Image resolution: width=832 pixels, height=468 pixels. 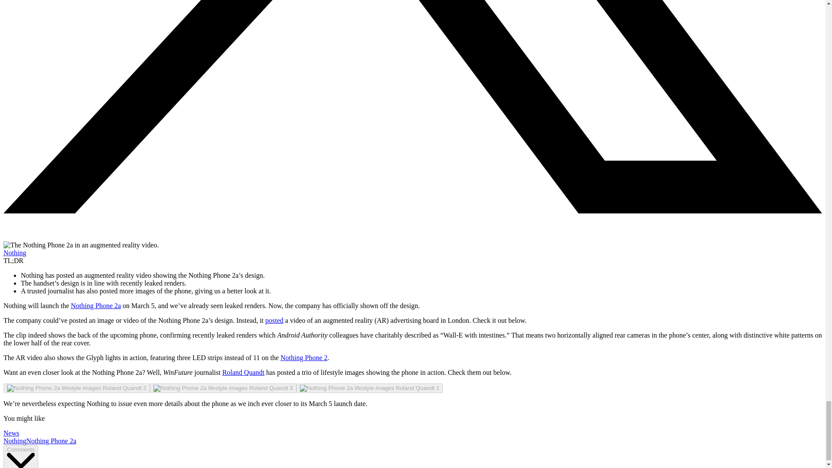 What do you see at coordinates (96, 305) in the screenshot?
I see `Nothing Phone 2a` at bounding box center [96, 305].